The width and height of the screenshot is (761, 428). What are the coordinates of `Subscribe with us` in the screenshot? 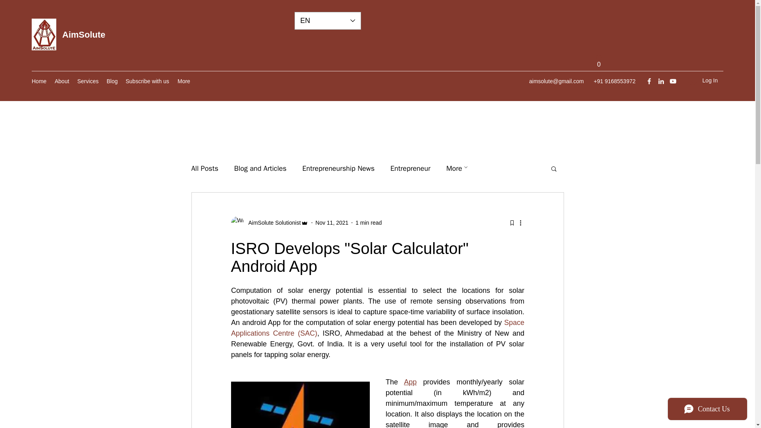 It's located at (147, 81).